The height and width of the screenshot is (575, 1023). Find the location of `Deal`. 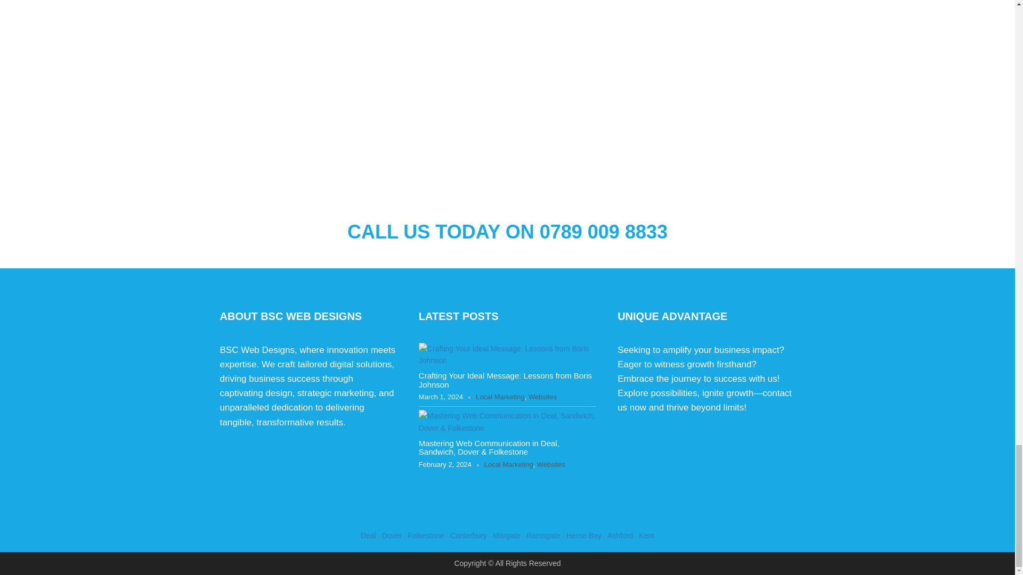

Deal is located at coordinates (369, 536).